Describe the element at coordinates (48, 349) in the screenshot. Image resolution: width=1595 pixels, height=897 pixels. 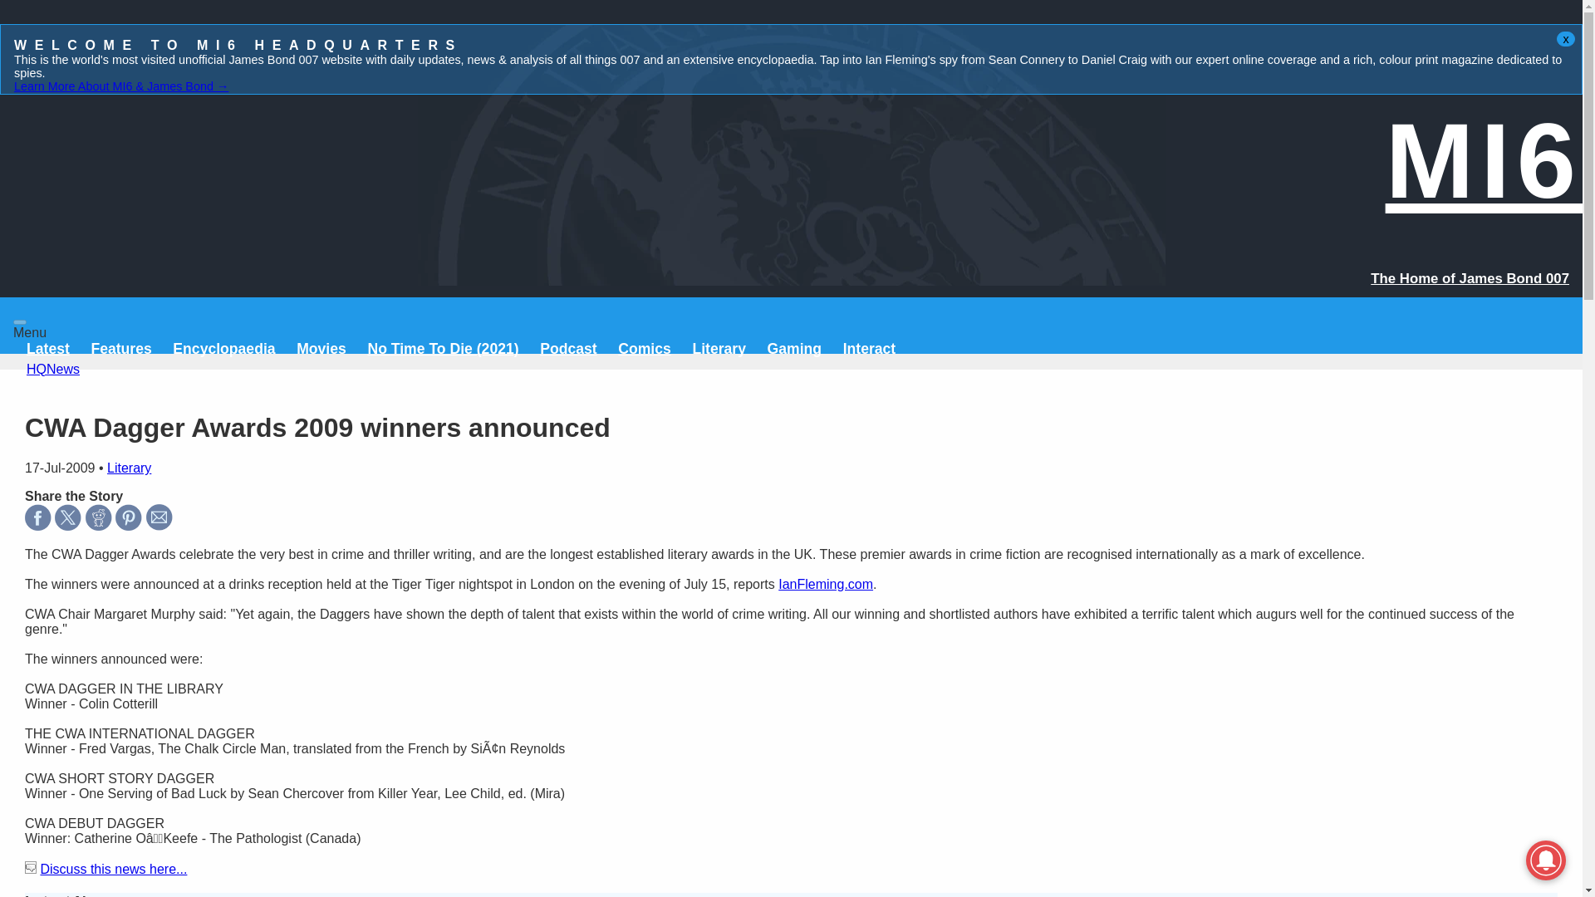
I see `Latest` at that location.